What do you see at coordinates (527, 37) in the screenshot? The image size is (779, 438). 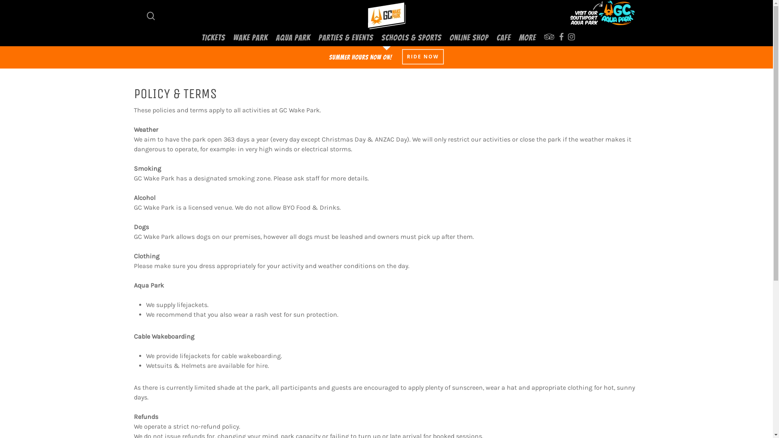 I see `MORE` at bounding box center [527, 37].